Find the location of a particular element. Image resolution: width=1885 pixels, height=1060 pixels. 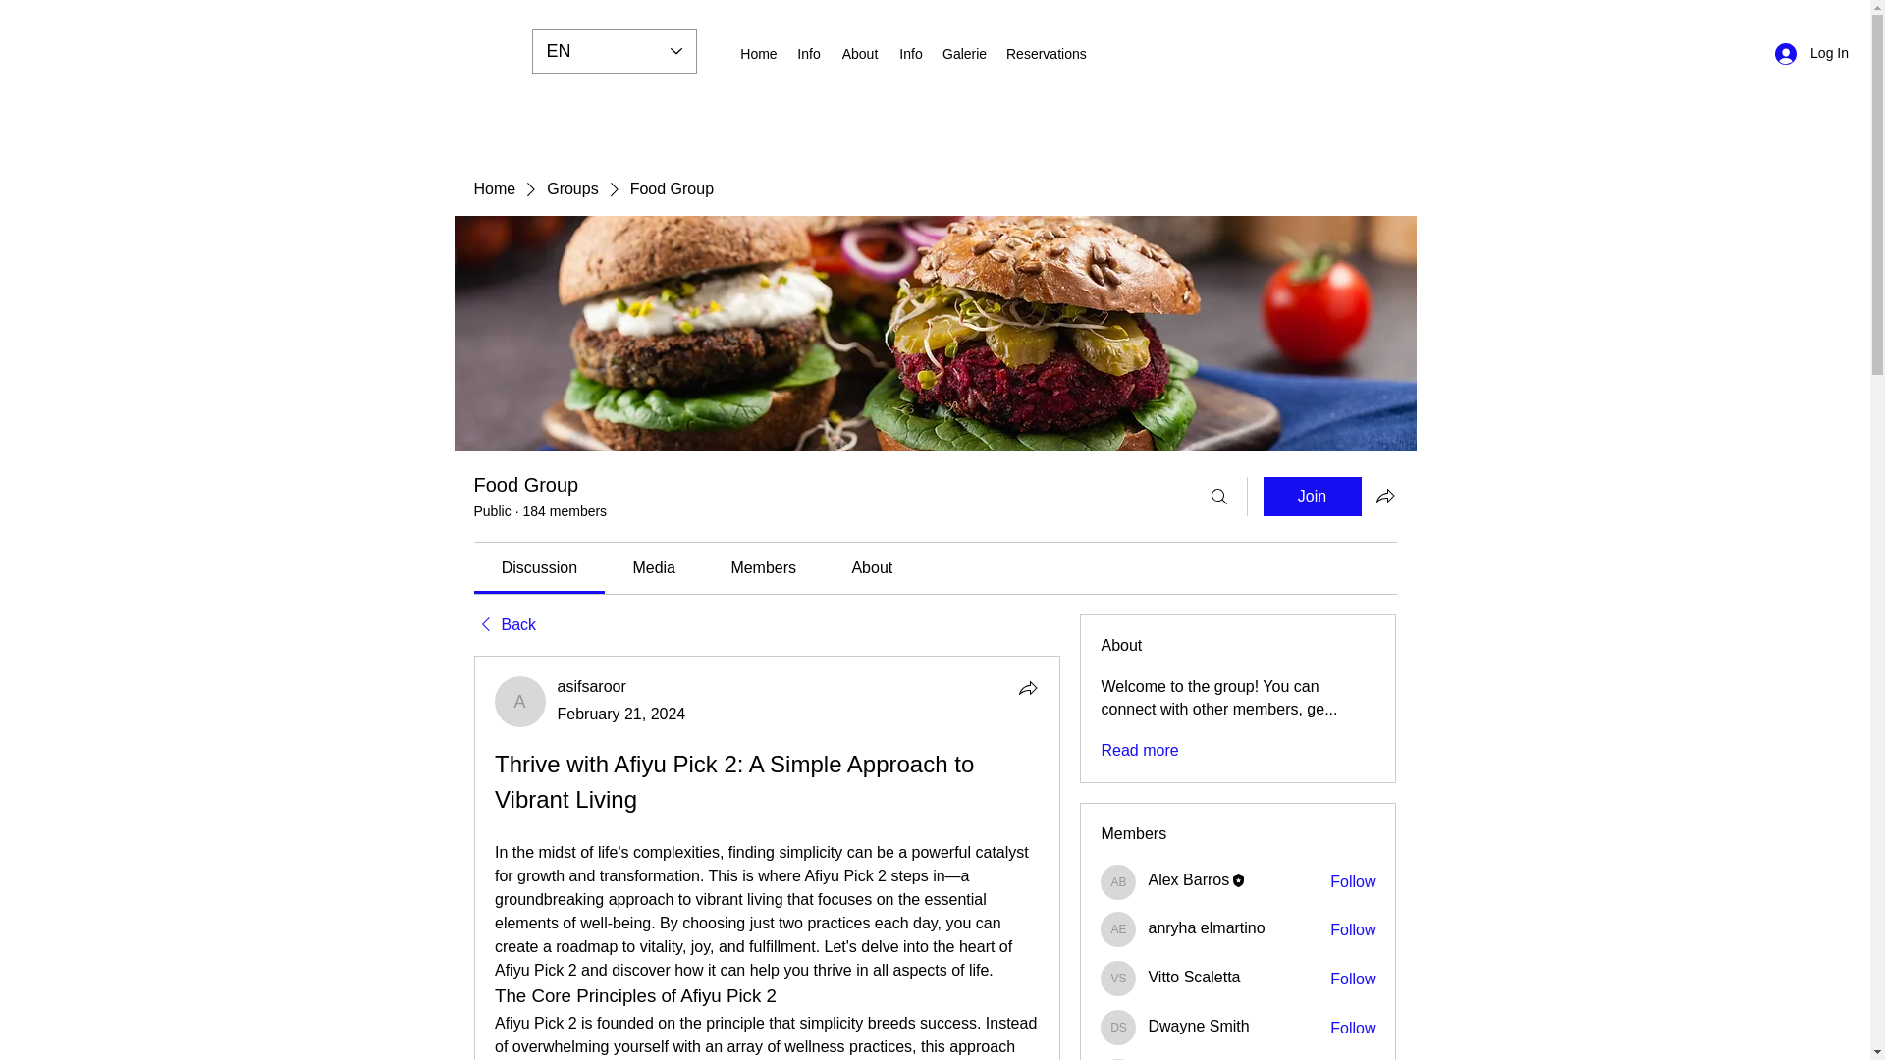

Info is located at coordinates (809, 53).